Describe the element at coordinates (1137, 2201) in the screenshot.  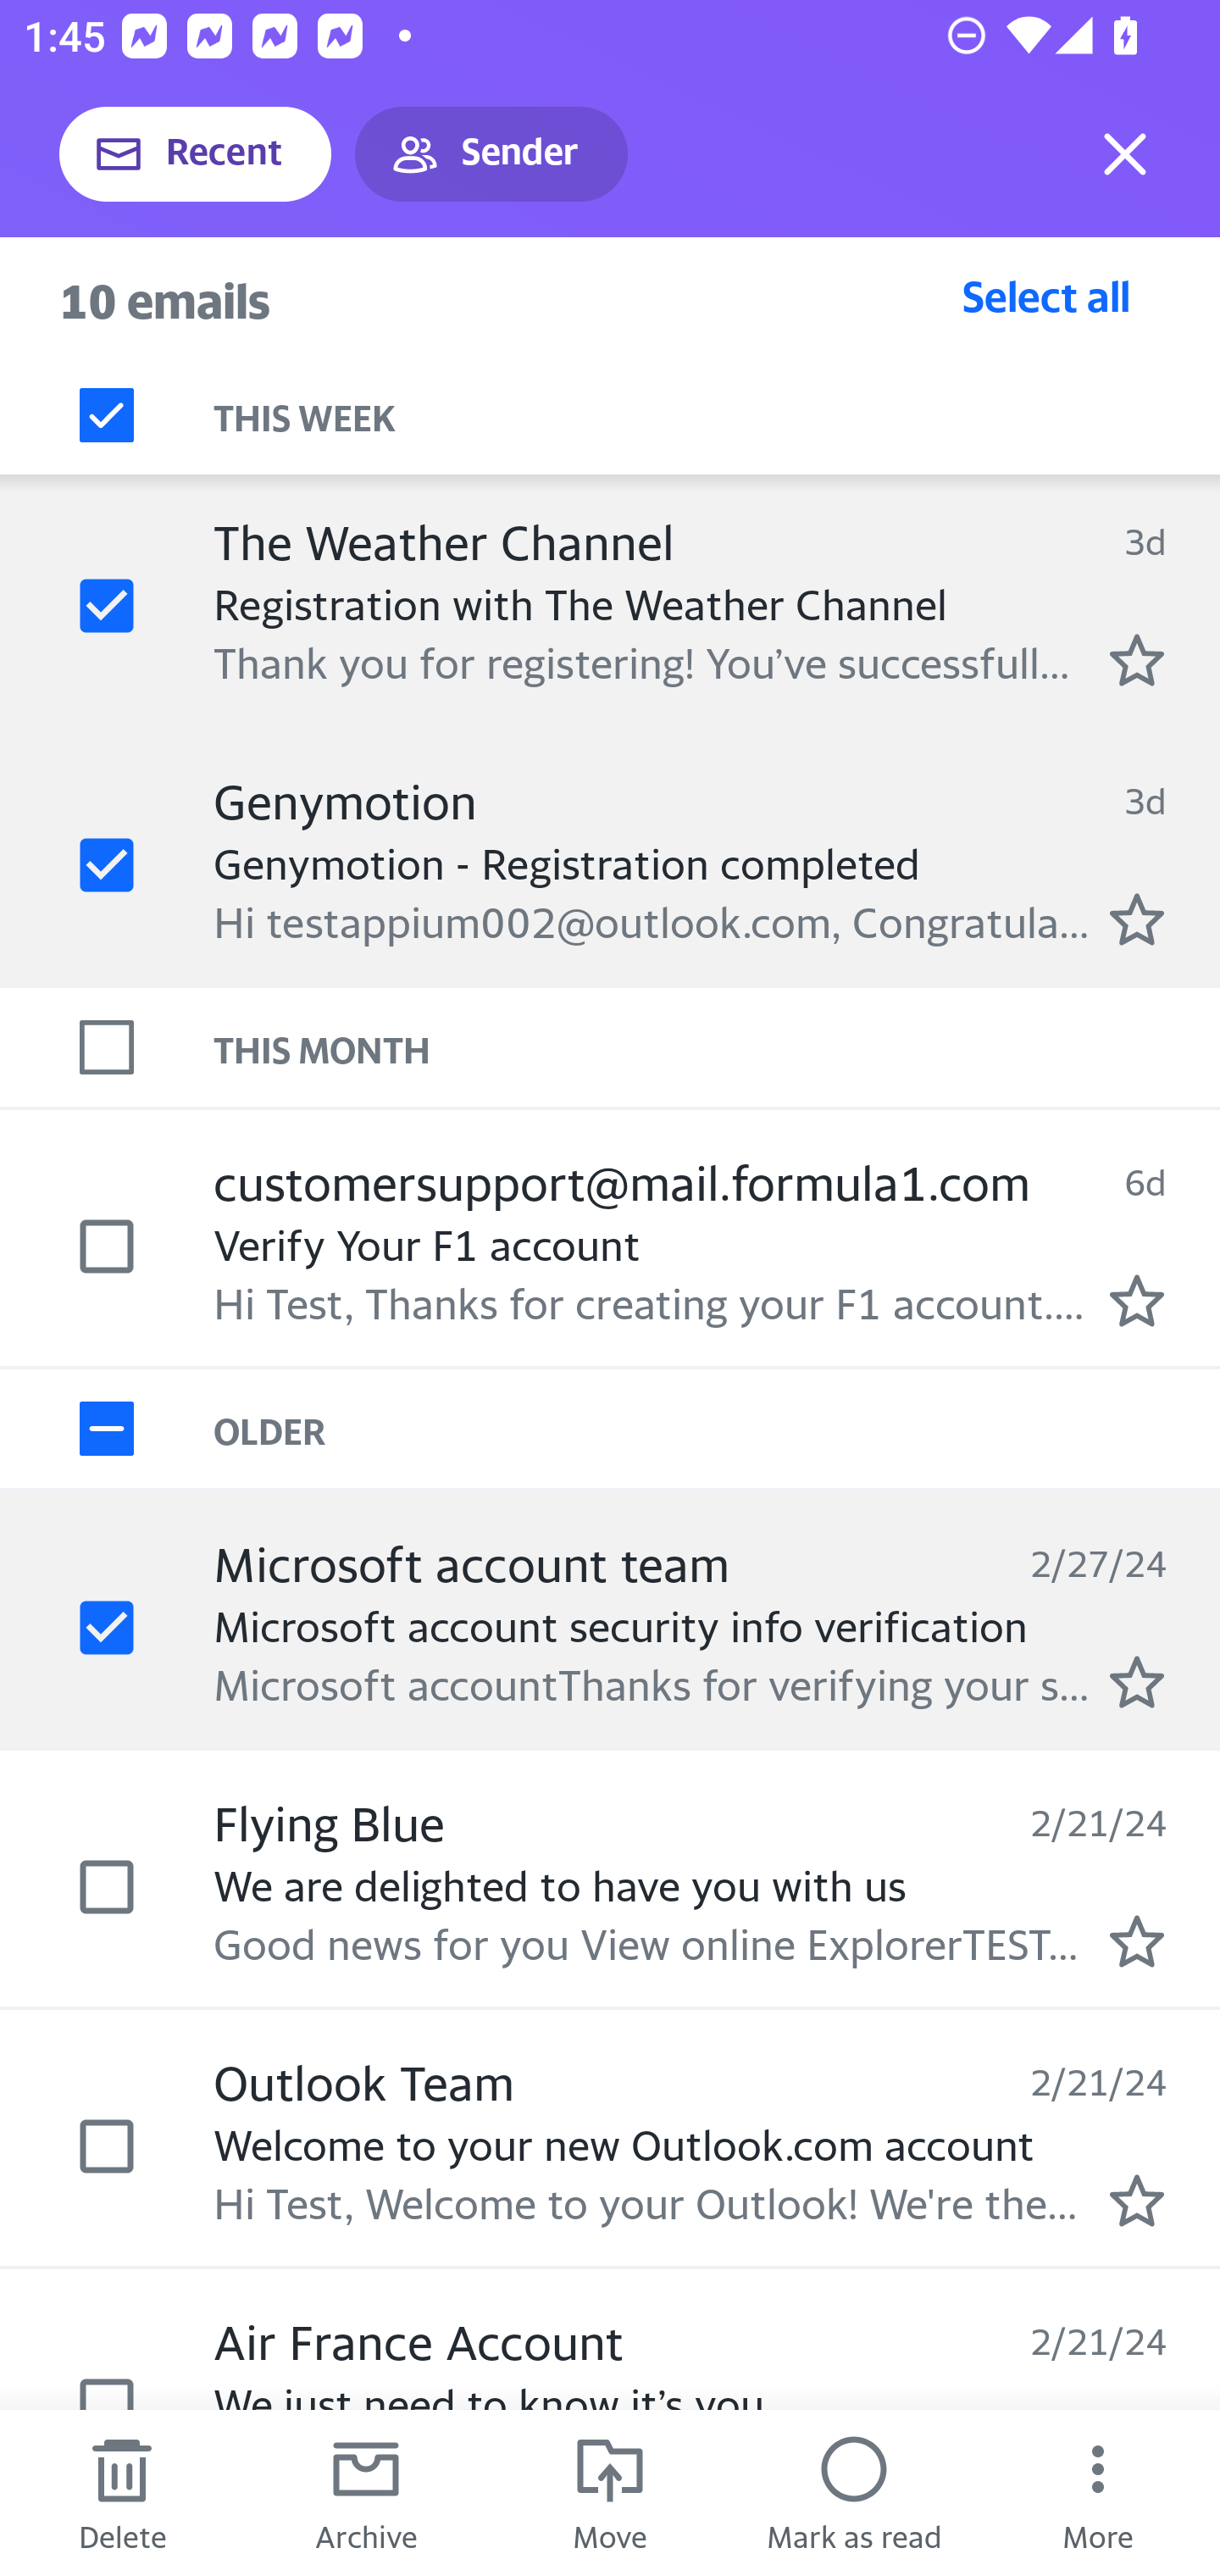
I see `Mark as starred.` at that location.